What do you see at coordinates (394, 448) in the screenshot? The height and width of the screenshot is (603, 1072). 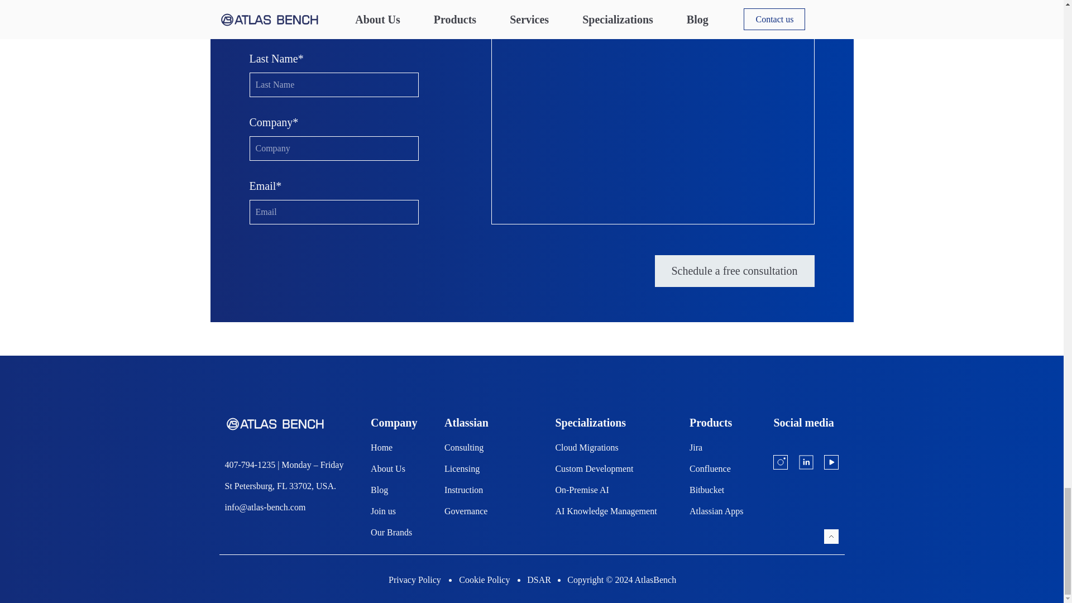 I see `Home` at bounding box center [394, 448].